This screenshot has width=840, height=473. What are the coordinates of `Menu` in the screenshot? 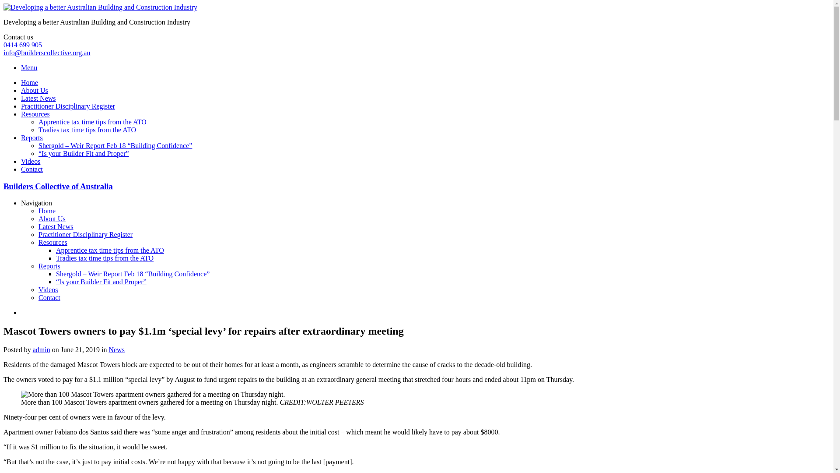 It's located at (29, 67).